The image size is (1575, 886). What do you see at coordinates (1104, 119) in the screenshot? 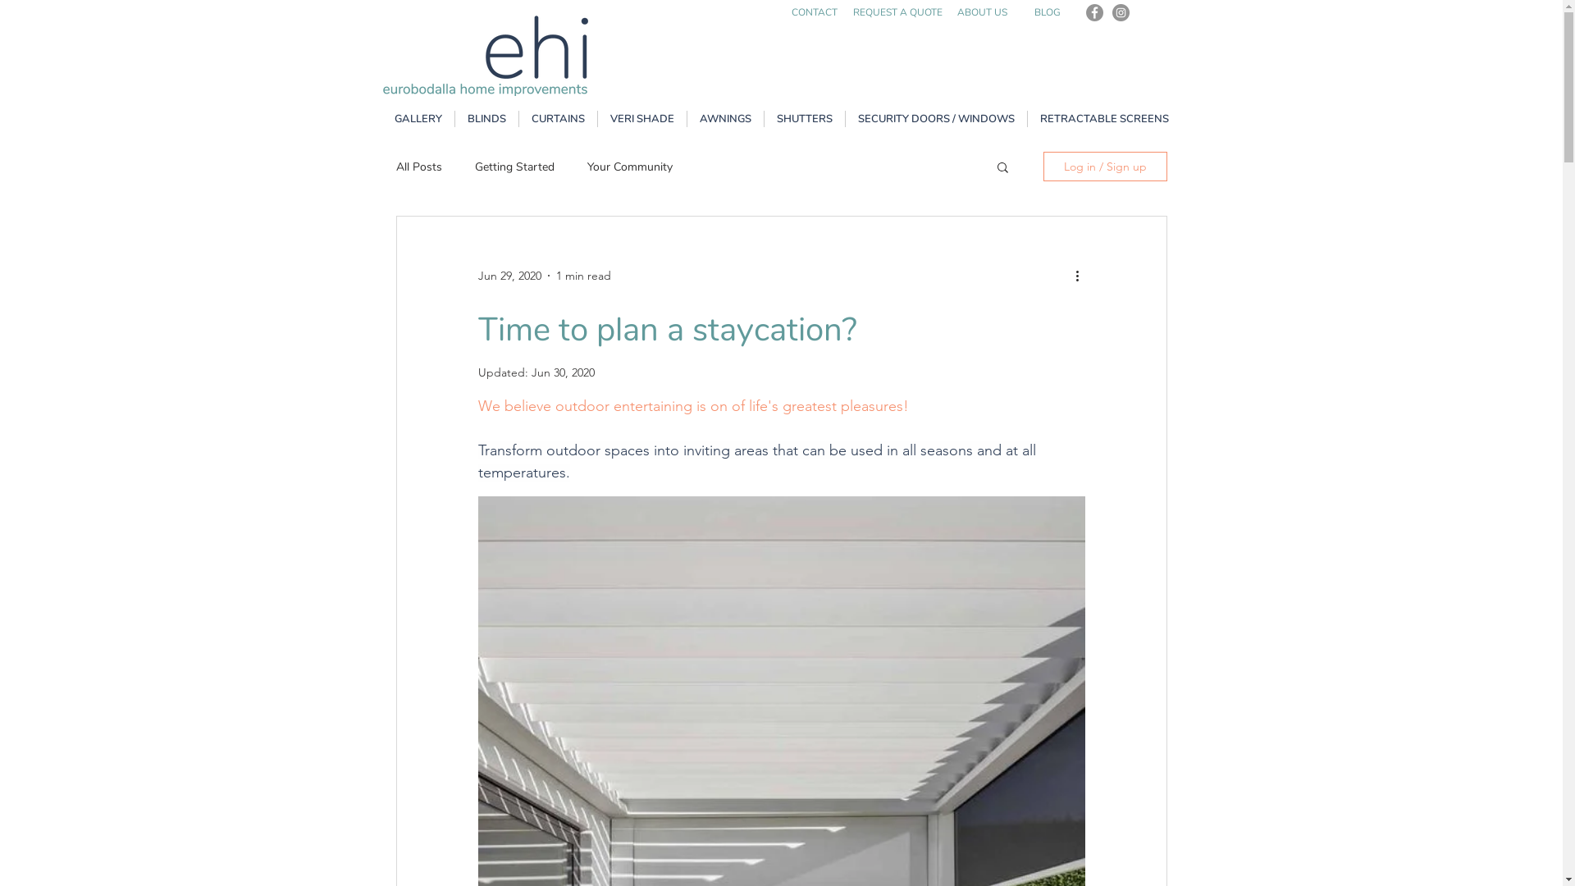
I see `RETRACTABLE SCREENS` at bounding box center [1104, 119].